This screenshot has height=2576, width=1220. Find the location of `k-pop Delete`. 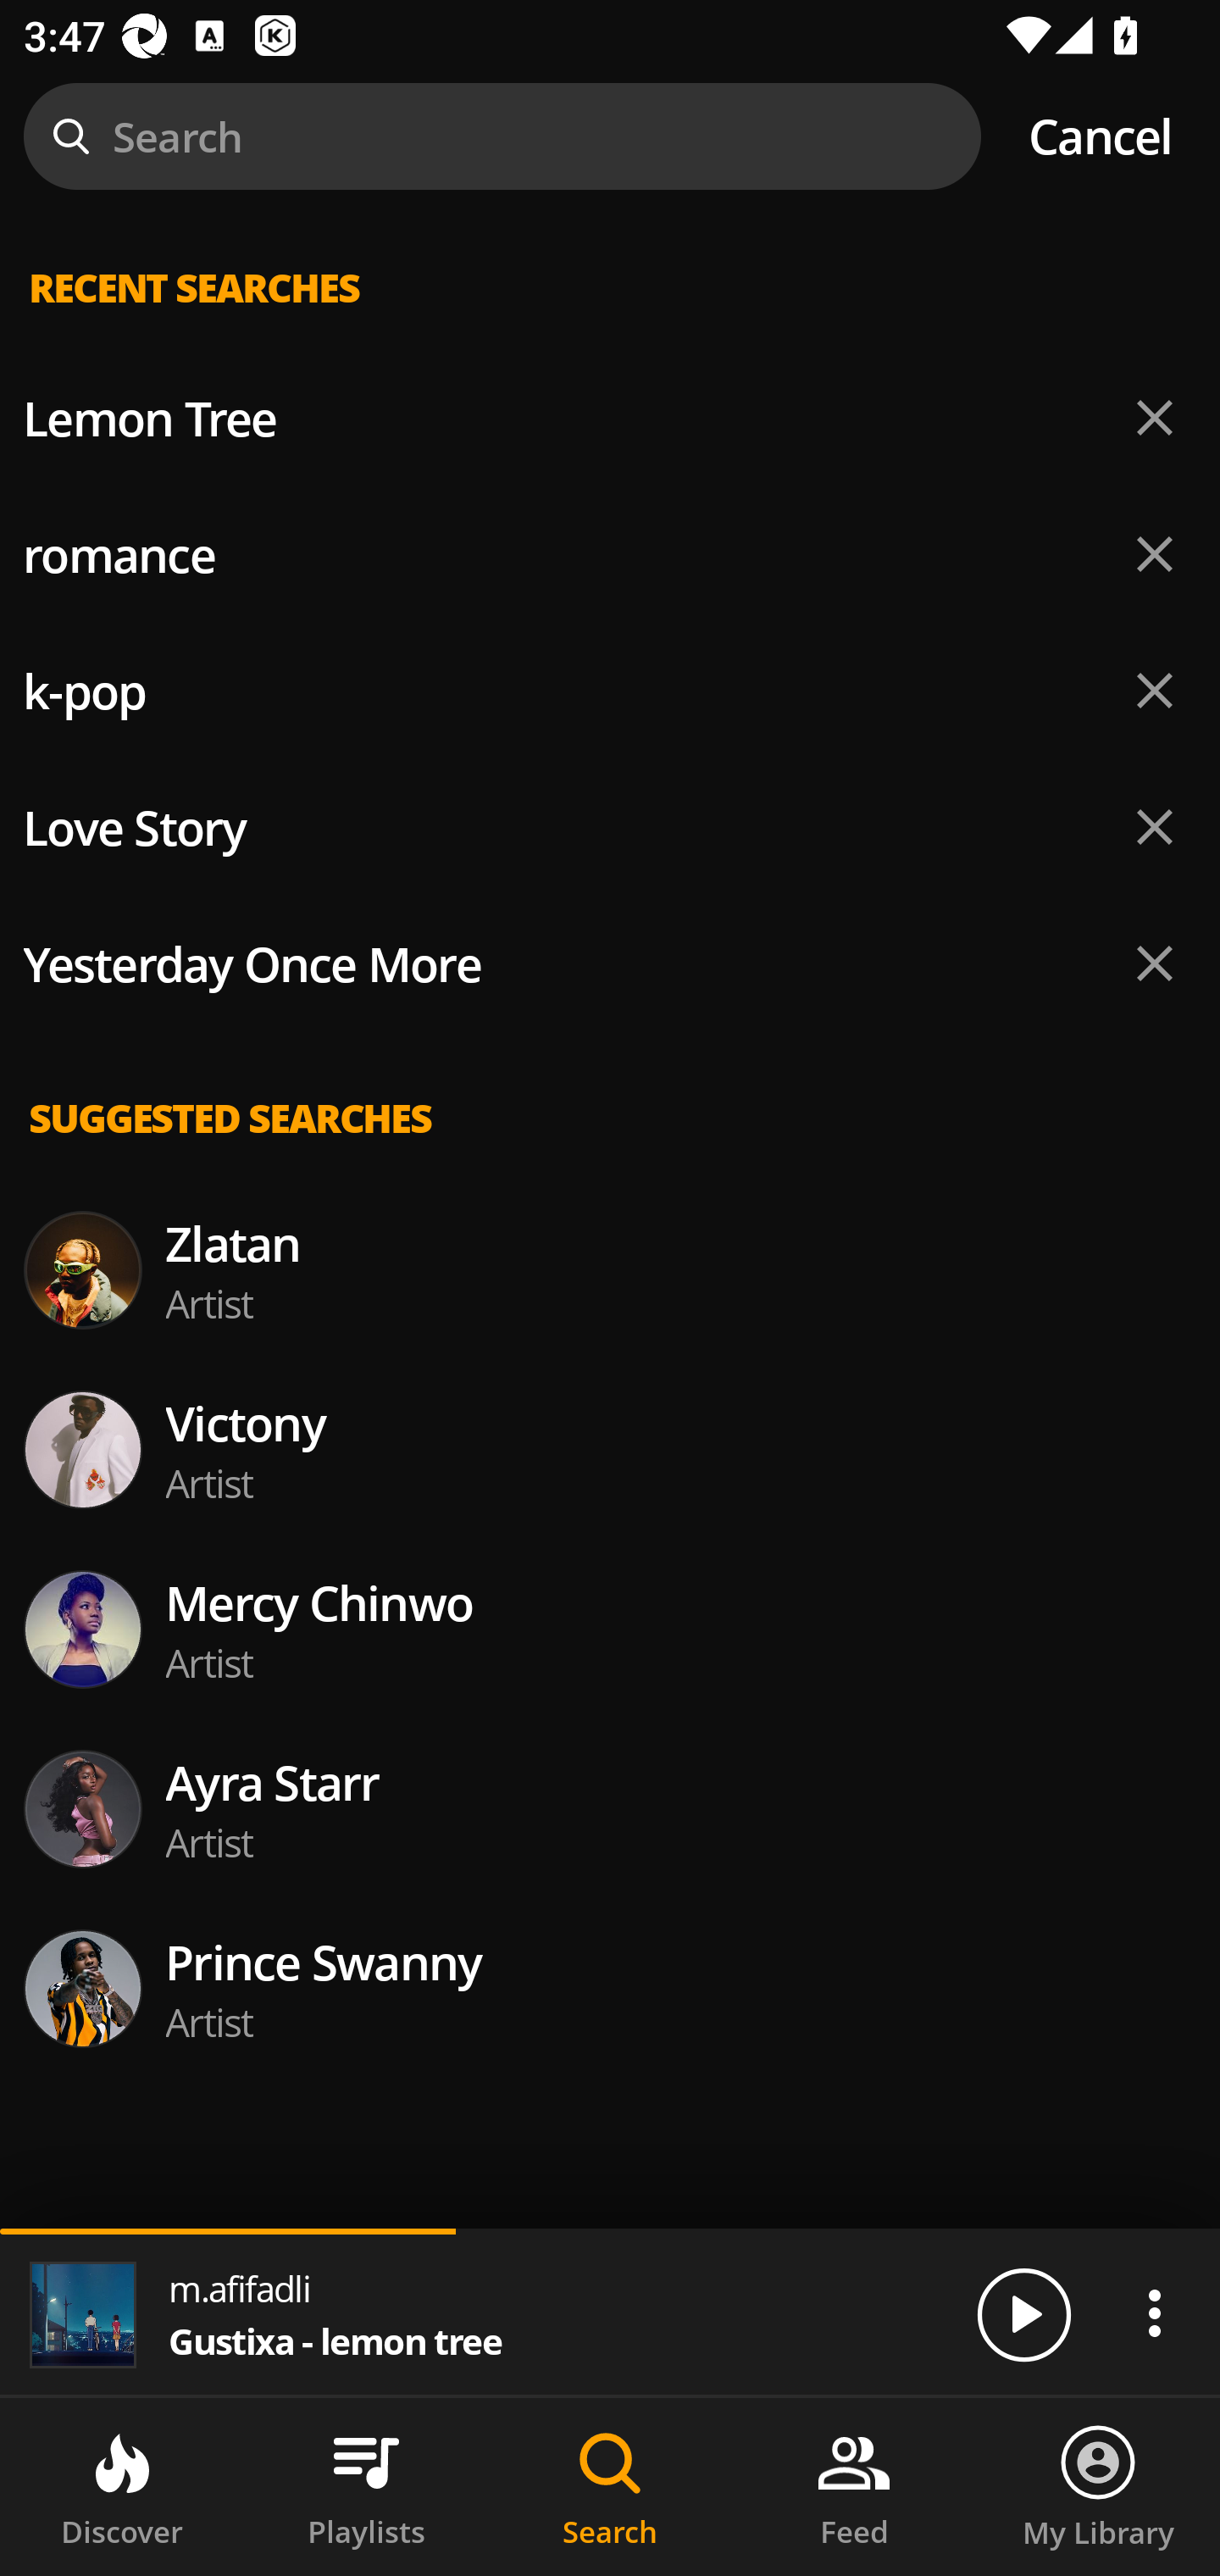

k-pop Delete is located at coordinates (610, 691).